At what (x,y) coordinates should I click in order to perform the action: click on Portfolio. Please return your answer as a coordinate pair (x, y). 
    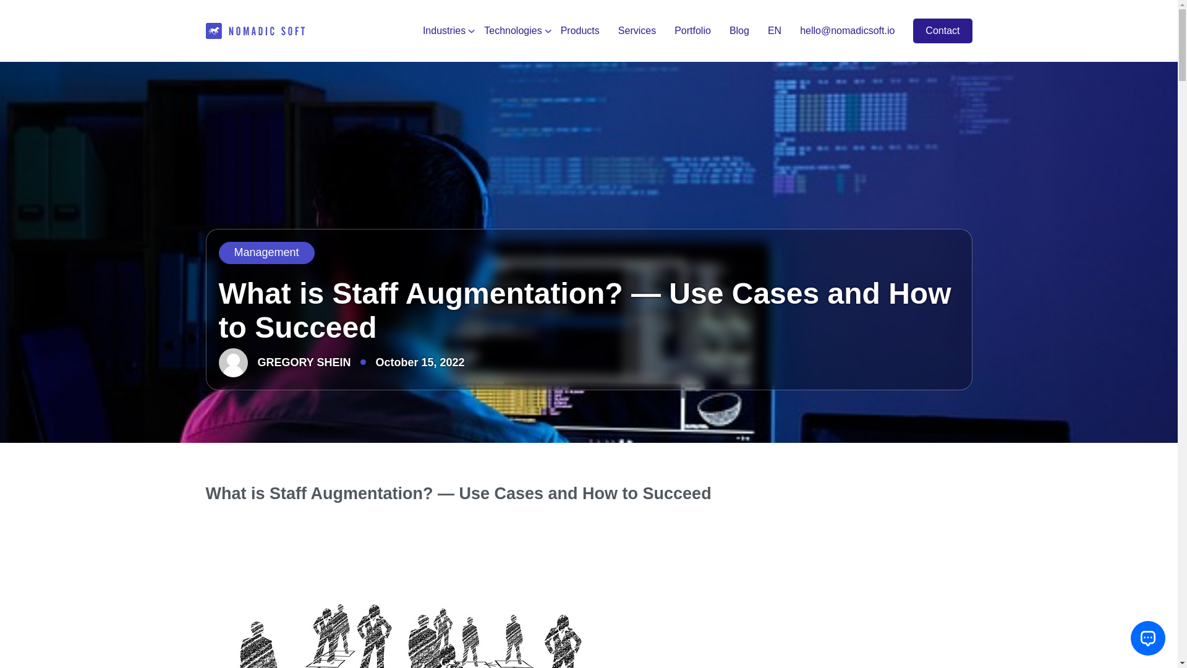
    Looking at the image, I should click on (692, 31).